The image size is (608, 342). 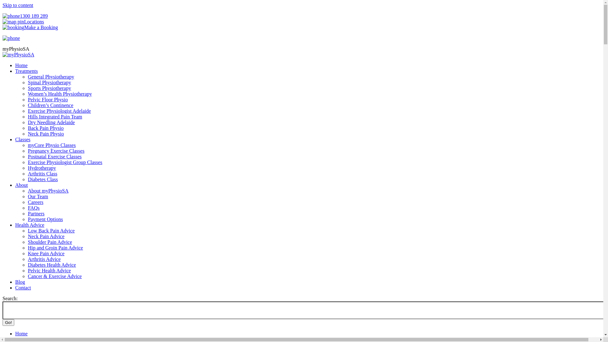 What do you see at coordinates (49, 82) in the screenshot?
I see `Spinal Physiotherapy` at bounding box center [49, 82].